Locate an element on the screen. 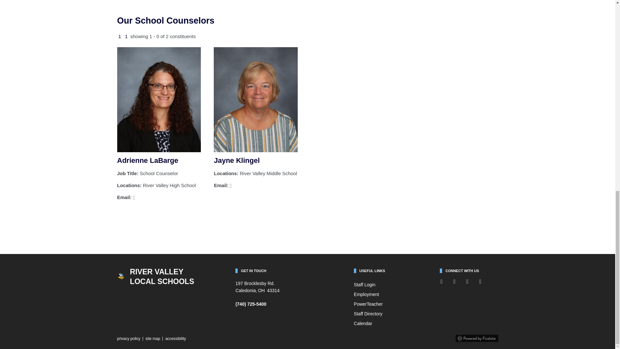 Image resolution: width=620 pixels, height=349 pixels. Powered by Finalsite opens in a new window is located at coordinates (476, 337).